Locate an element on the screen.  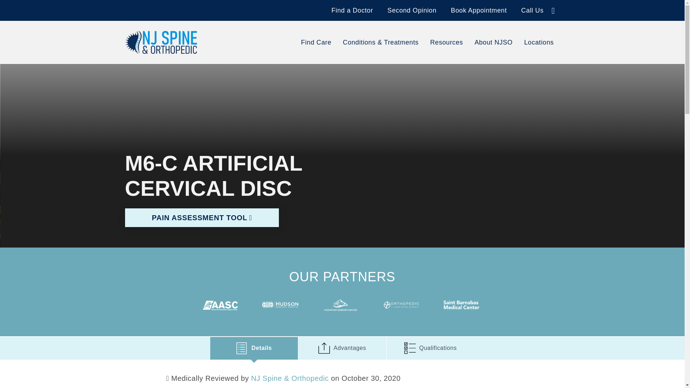
Resources is located at coordinates (446, 42).